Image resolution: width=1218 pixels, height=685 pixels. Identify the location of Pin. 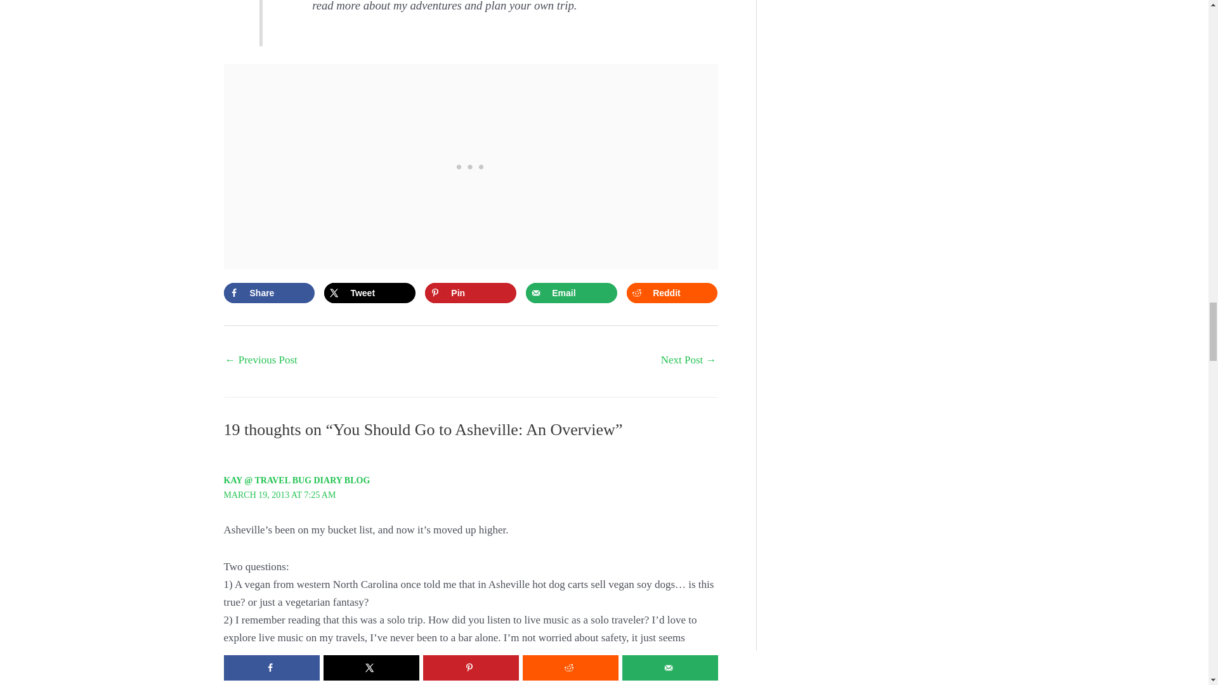
(470, 293).